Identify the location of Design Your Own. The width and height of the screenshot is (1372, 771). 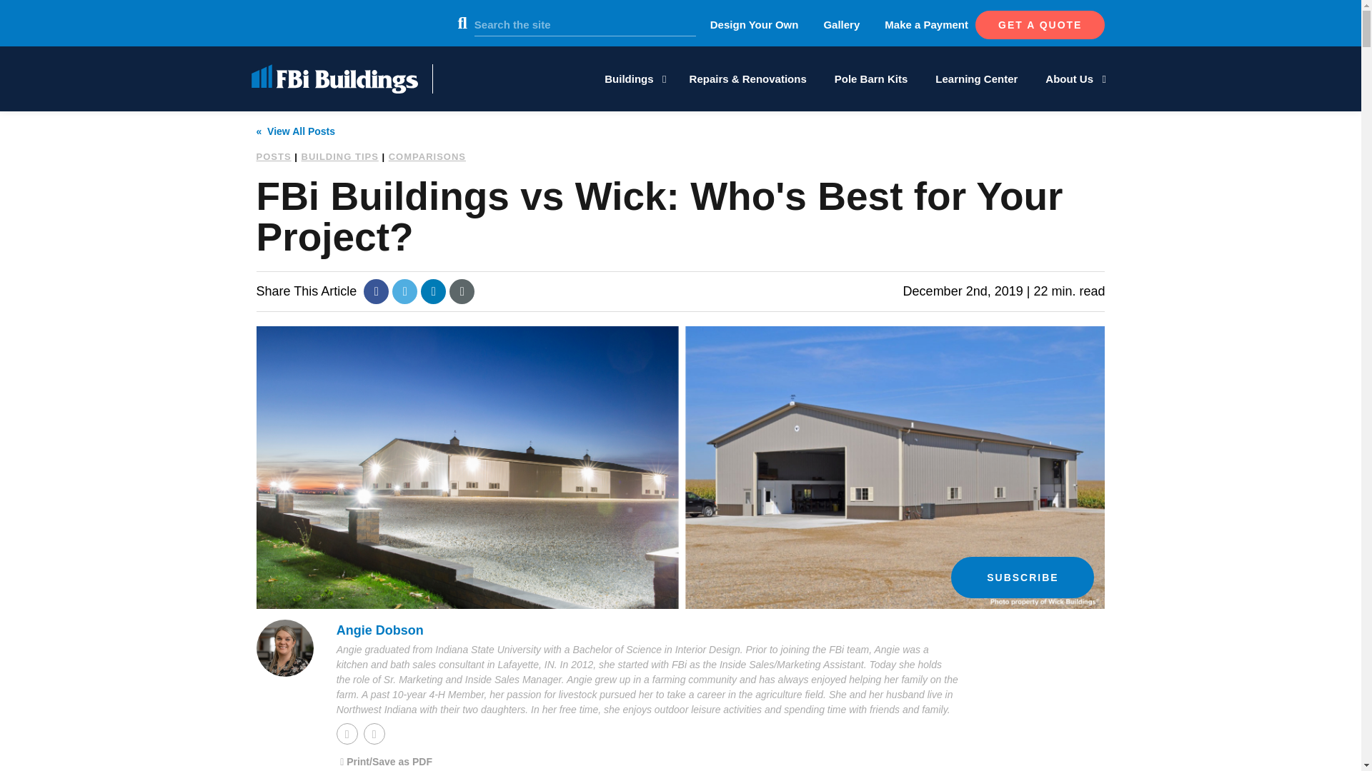
(755, 24).